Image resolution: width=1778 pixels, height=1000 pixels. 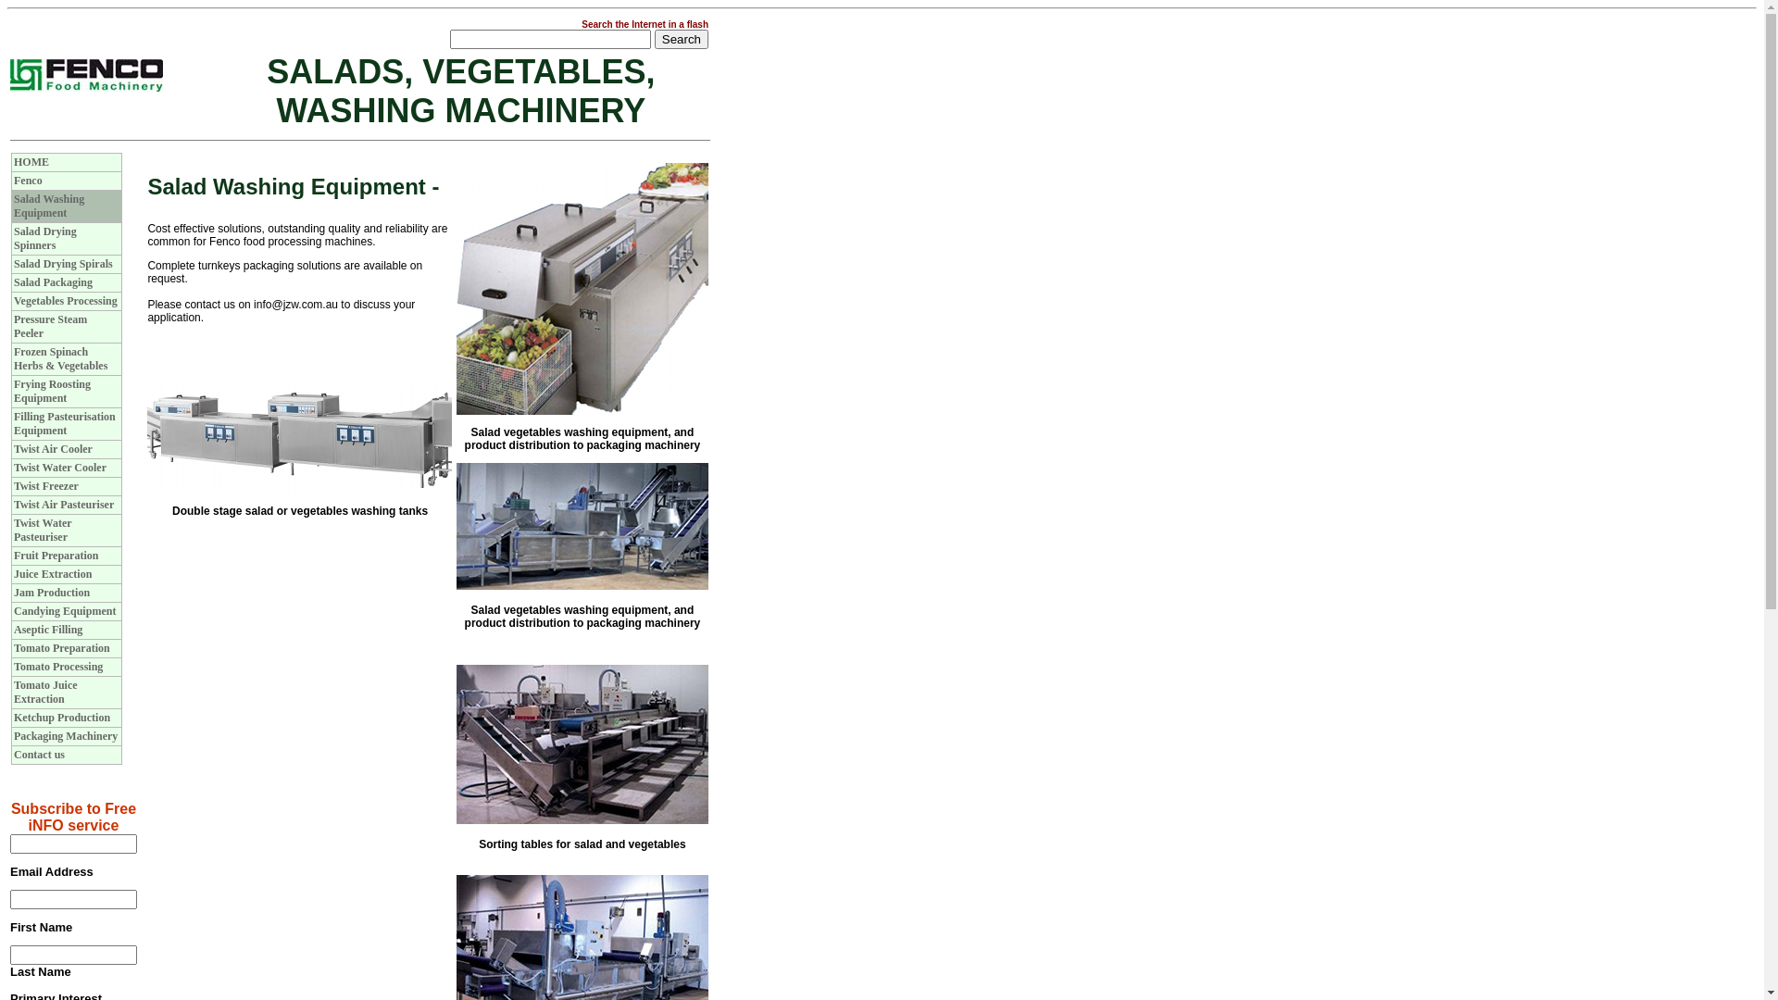 What do you see at coordinates (65, 424) in the screenshot?
I see `Filling Pasteurisation Equipment` at bounding box center [65, 424].